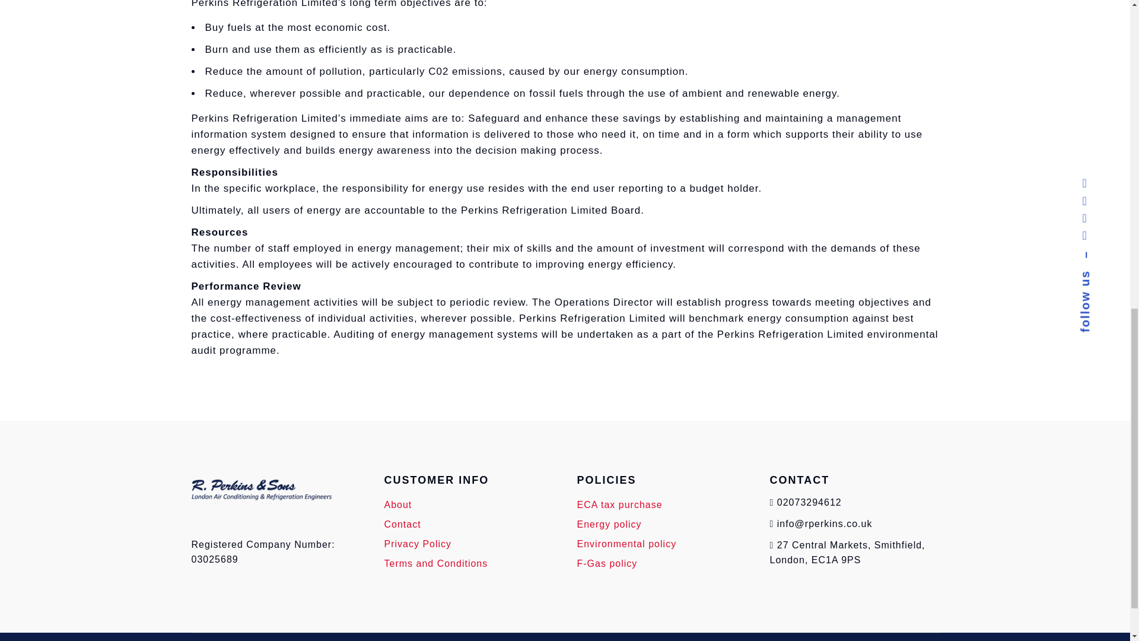 This screenshot has height=641, width=1139. What do you see at coordinates (403, 524) in the screenshot?
I see `Contact` at bounding box center [403, 524].